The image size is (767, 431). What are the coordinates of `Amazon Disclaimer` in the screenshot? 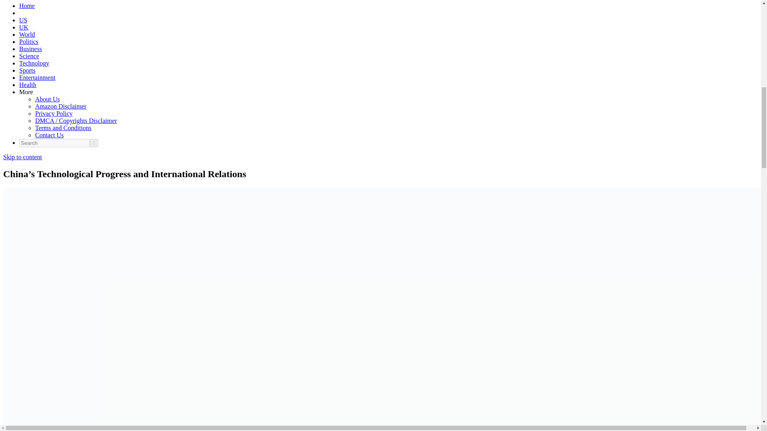 It's located at (61, 106).